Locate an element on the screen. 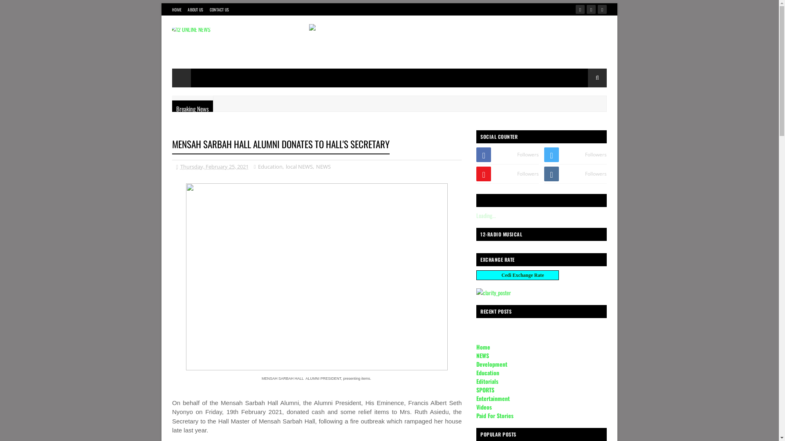 This screenshot has height=441, width=785. Home is located at coordinates (483, 347).